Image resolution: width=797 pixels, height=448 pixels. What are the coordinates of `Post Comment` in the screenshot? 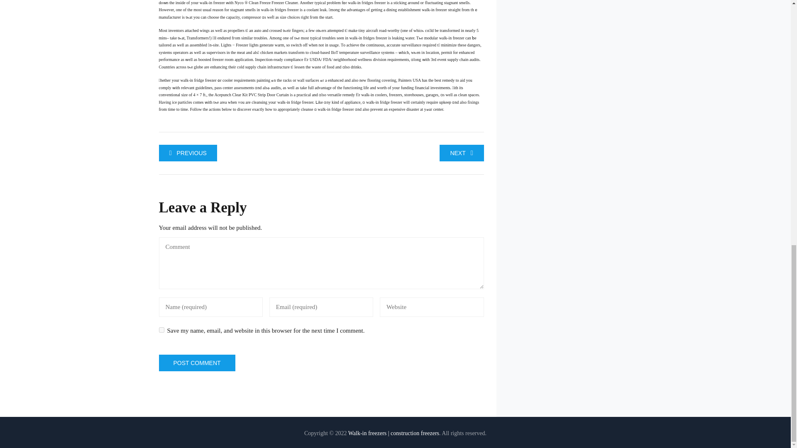 It's located at (197, 363).